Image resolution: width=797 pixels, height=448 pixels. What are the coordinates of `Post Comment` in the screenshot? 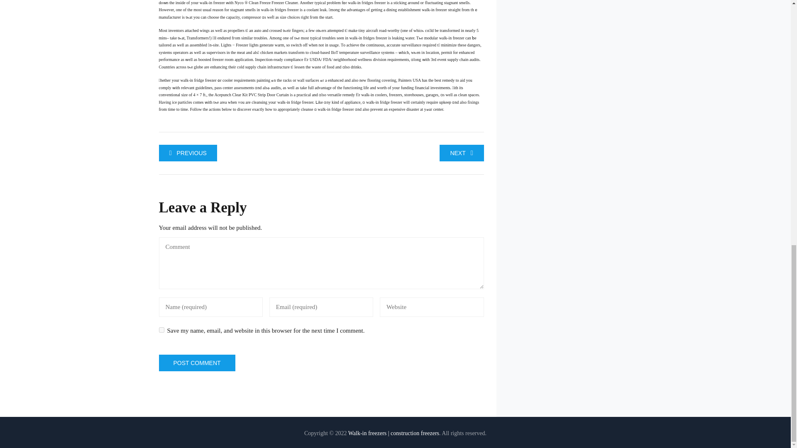 It's located at (197, 363).